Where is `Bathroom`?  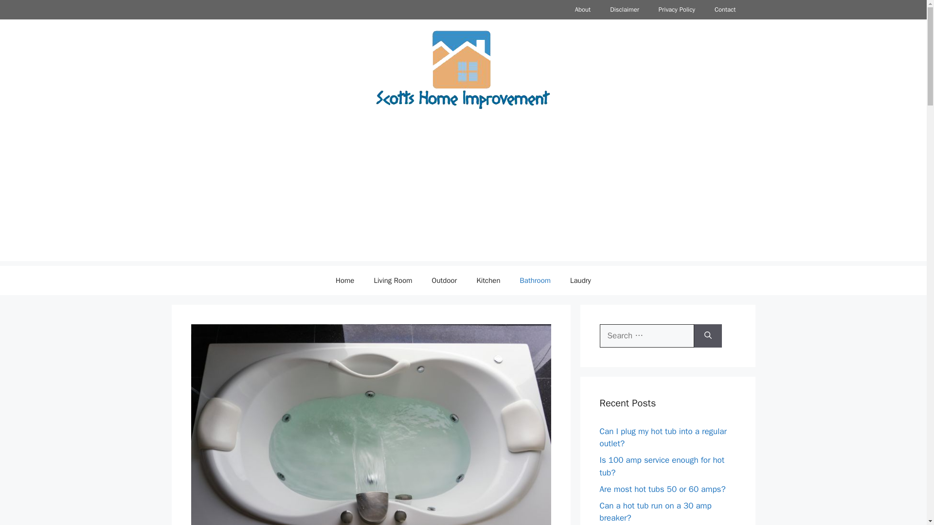
Bathroom is located at coordinates (535, 280).